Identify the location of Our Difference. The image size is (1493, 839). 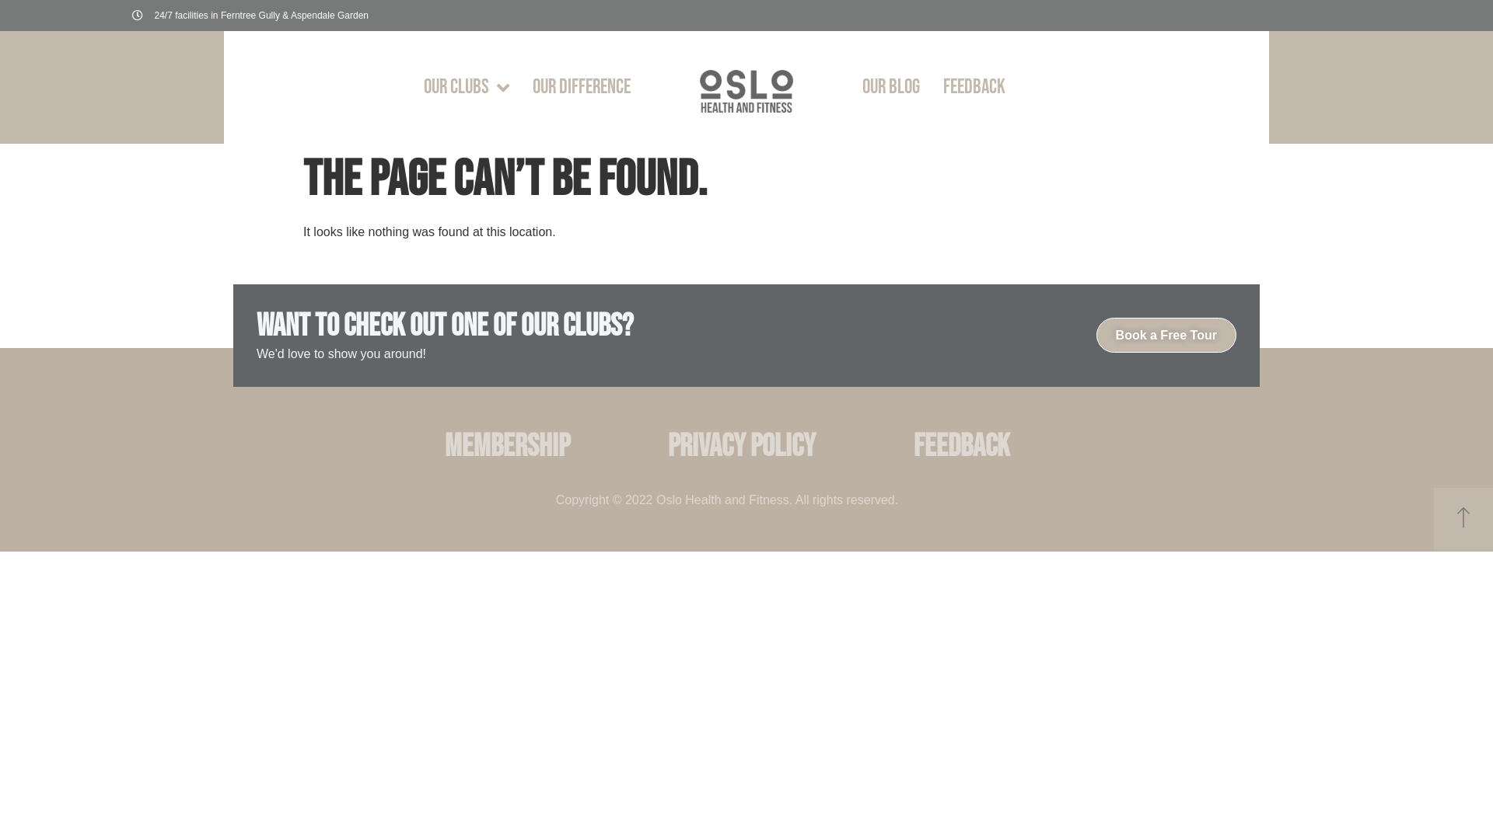
(582, 87).